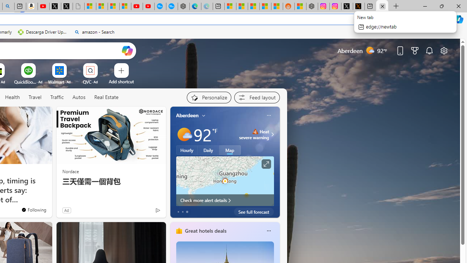 Image resolution: width=467 pixels, height=263 pixels. I want to click on Travel, so click(35, 98).